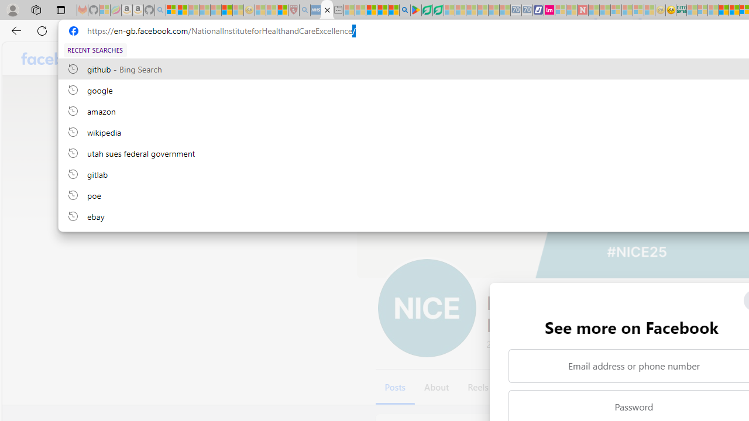 This screenshot has height=421, width=749. I want to click on Bluey: Let's Play! - Apps on Google Play, so click(415, 11).